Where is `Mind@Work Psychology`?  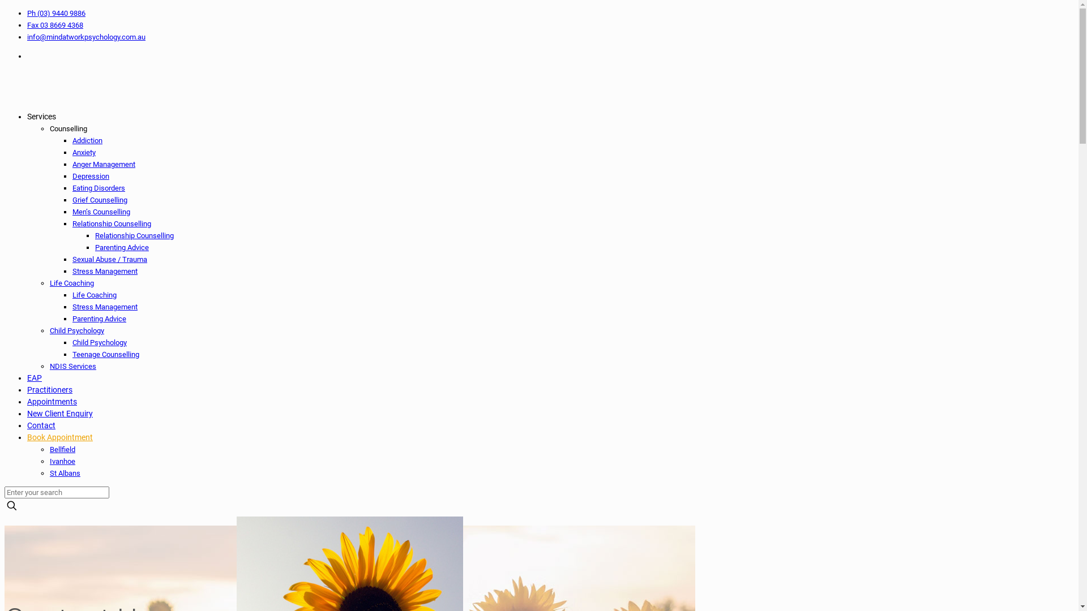
Mind@Work Psychology is located at coordinates (6, 86).